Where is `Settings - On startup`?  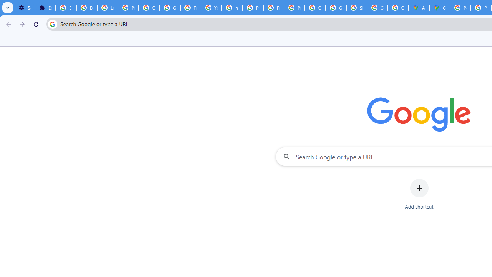 Settings - On startup is located at coordinates (25, 8).